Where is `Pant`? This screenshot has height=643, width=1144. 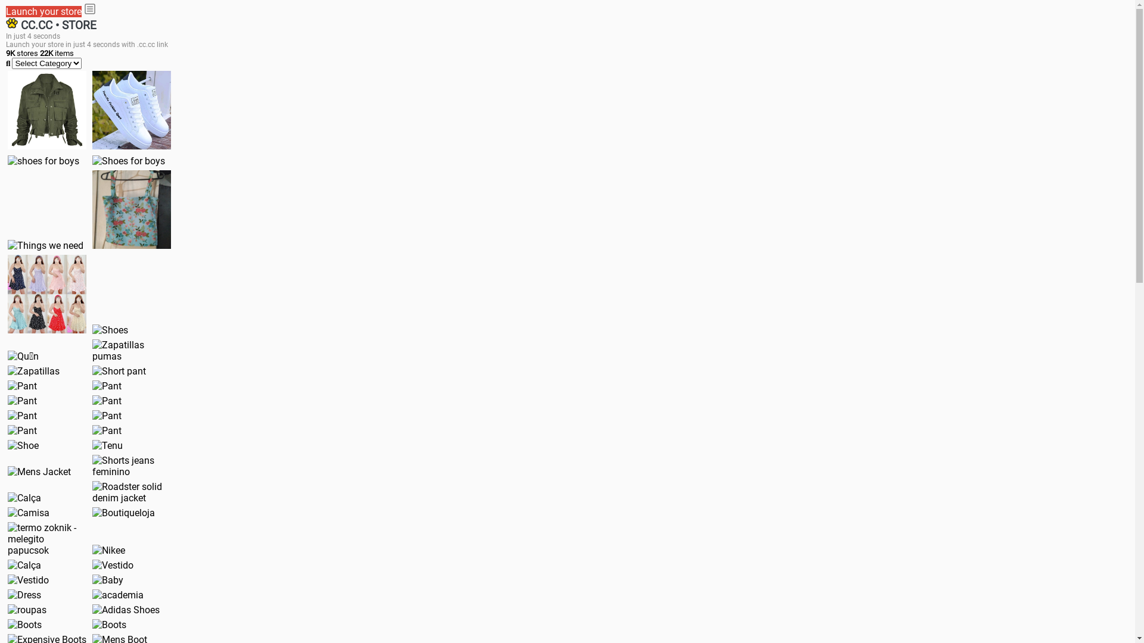 Pant is located at coordinates (23, 416).